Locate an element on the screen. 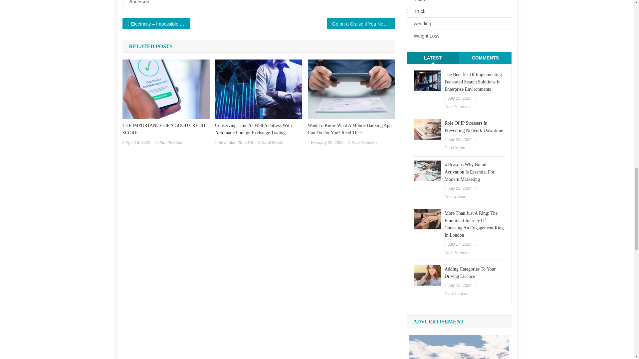 This screenshot has height=359, width=639. Carol Moore is located at coordinates (272, 143).